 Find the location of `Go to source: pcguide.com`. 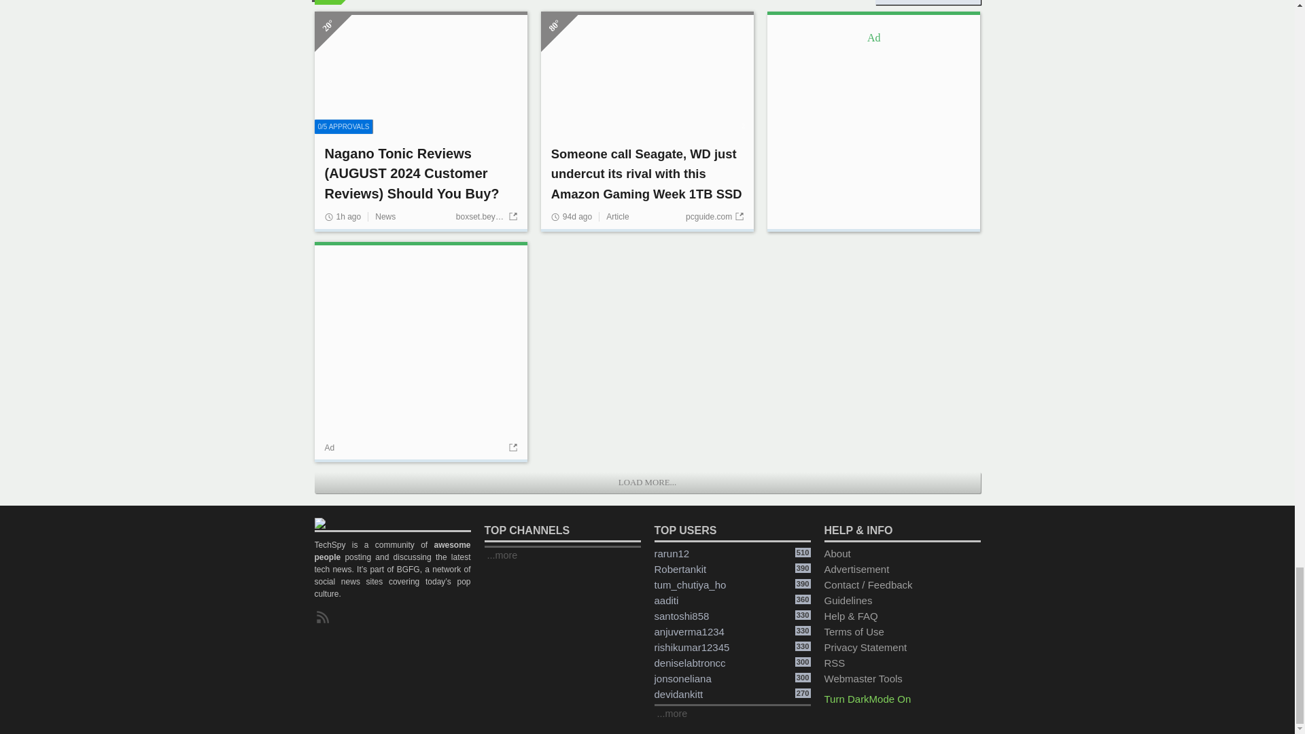

Go to source: pcguide.com is located at coordinates (715, 217).